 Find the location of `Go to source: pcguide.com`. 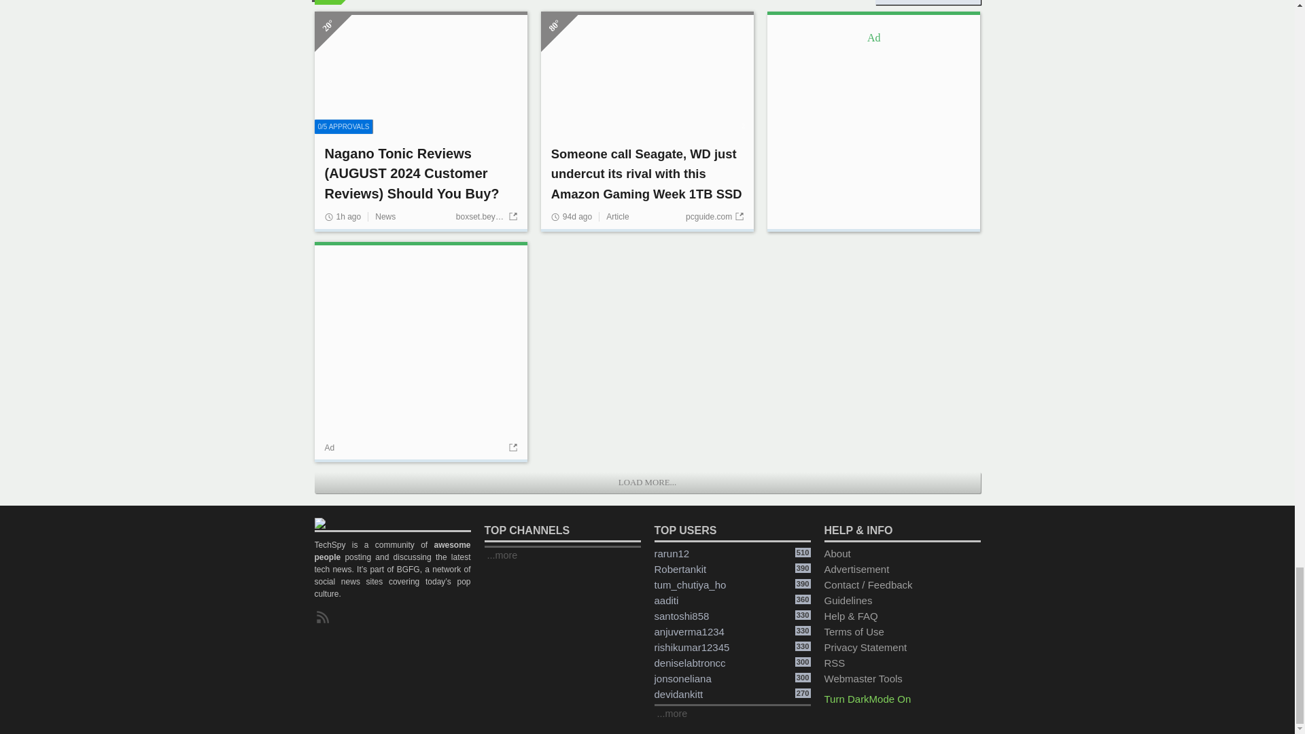

Go to source: pcguide.com is located at coordinates (715, 217).